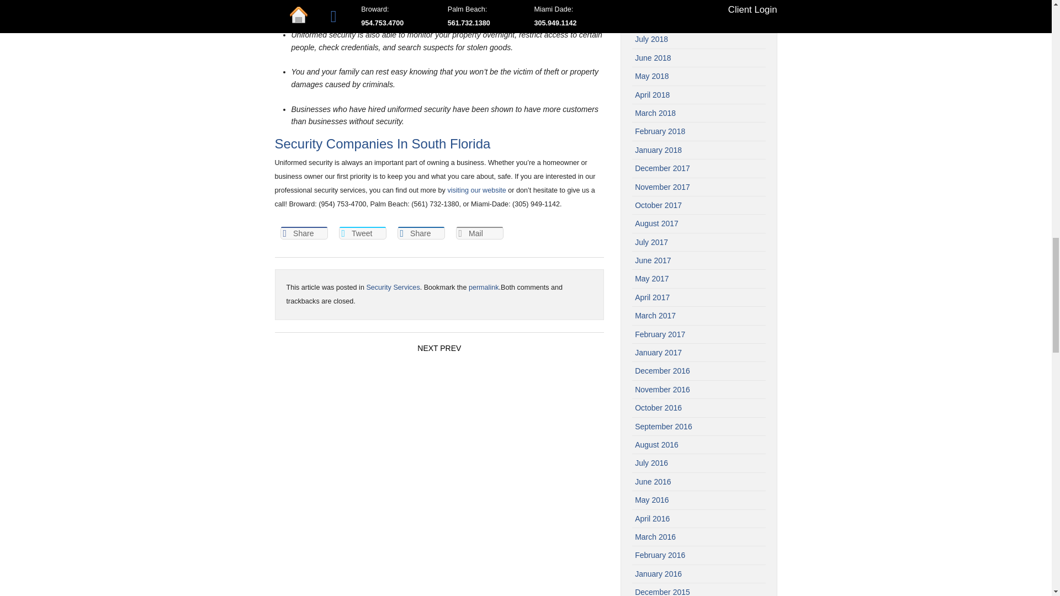  Describe the element at coordinates (363, 233) in the screenshot. I see `Share on Twitter` at that location.